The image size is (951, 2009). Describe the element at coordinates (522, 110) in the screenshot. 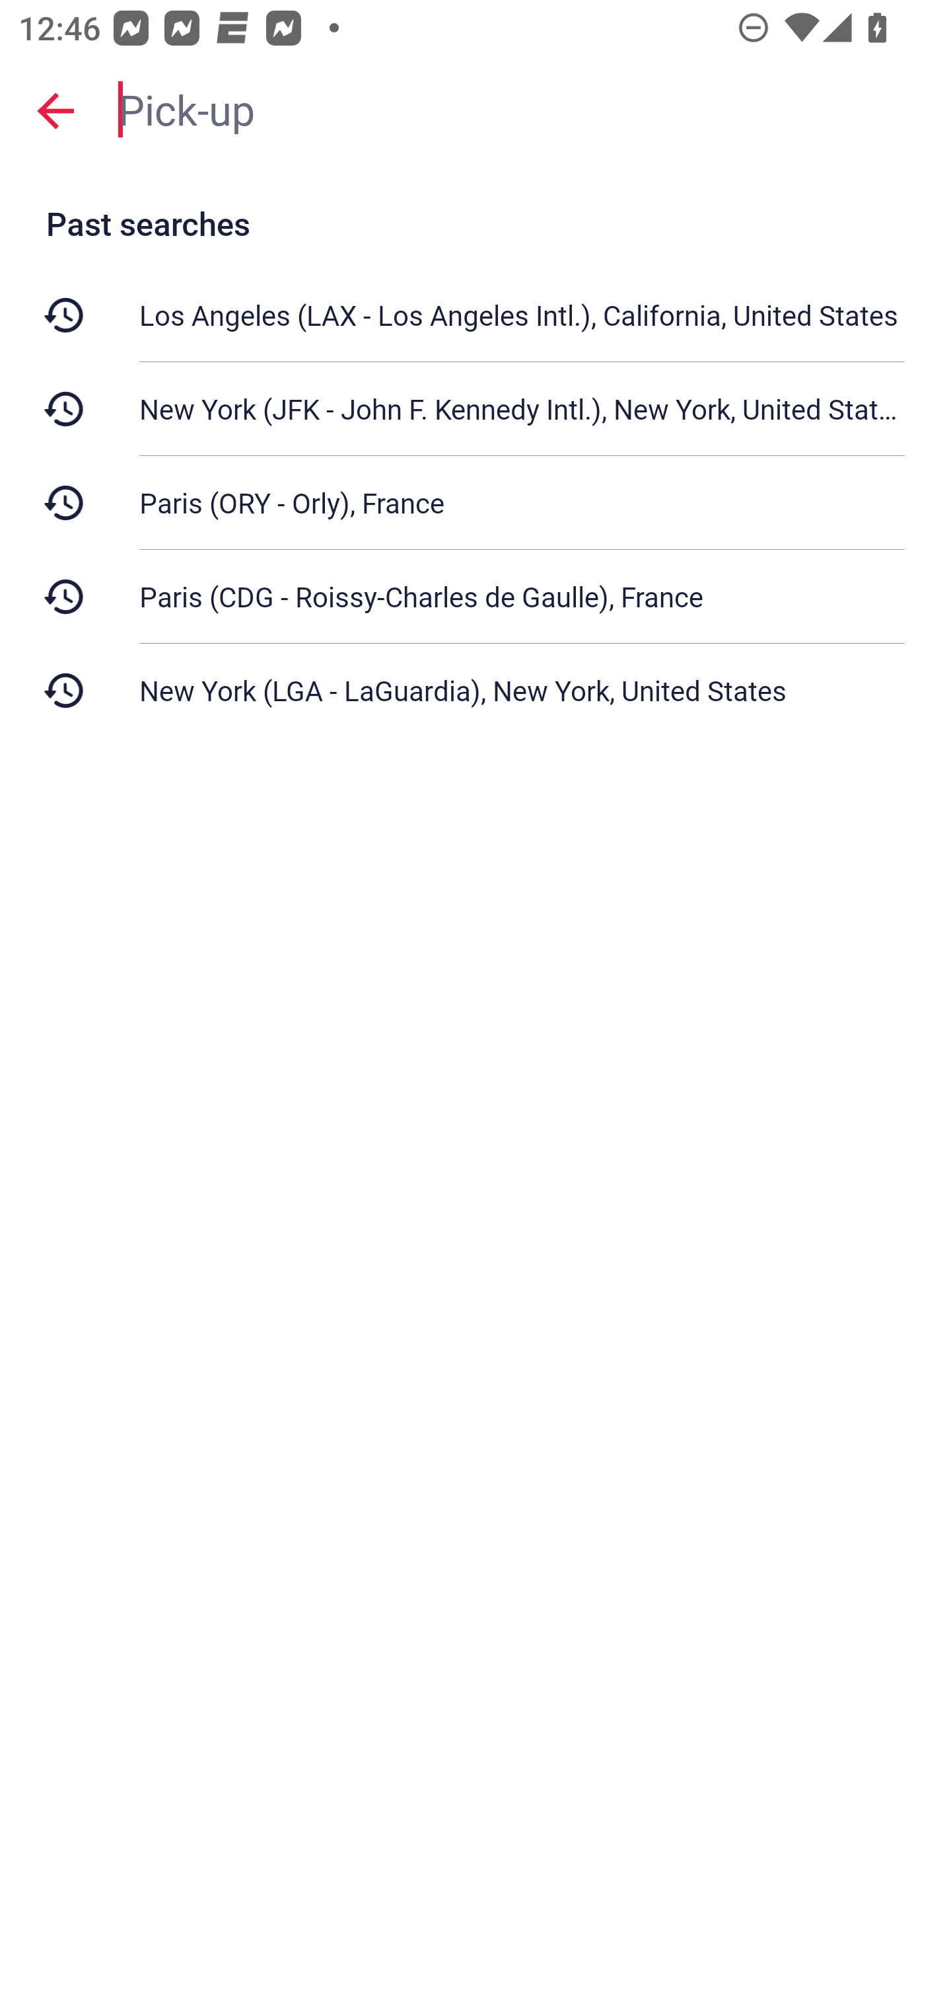

I see `Pick-up, ` at that location.